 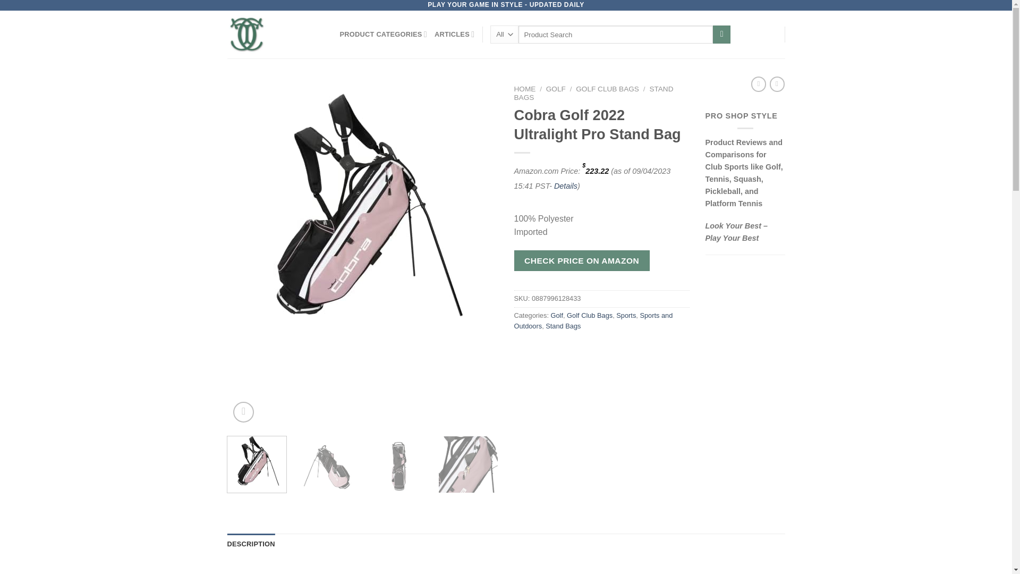 I want to click on GOLF, so click(x=556, y=88).